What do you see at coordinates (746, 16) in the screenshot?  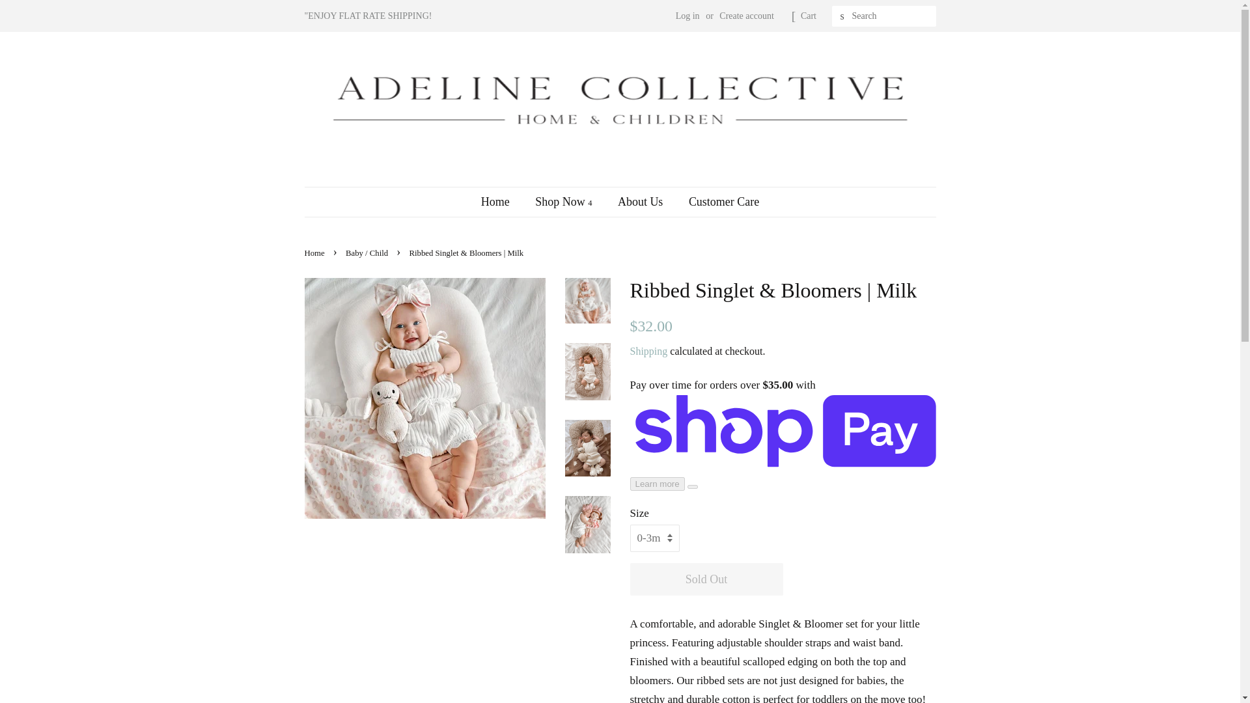 I see `Create account` at bounding box center [746, 16].